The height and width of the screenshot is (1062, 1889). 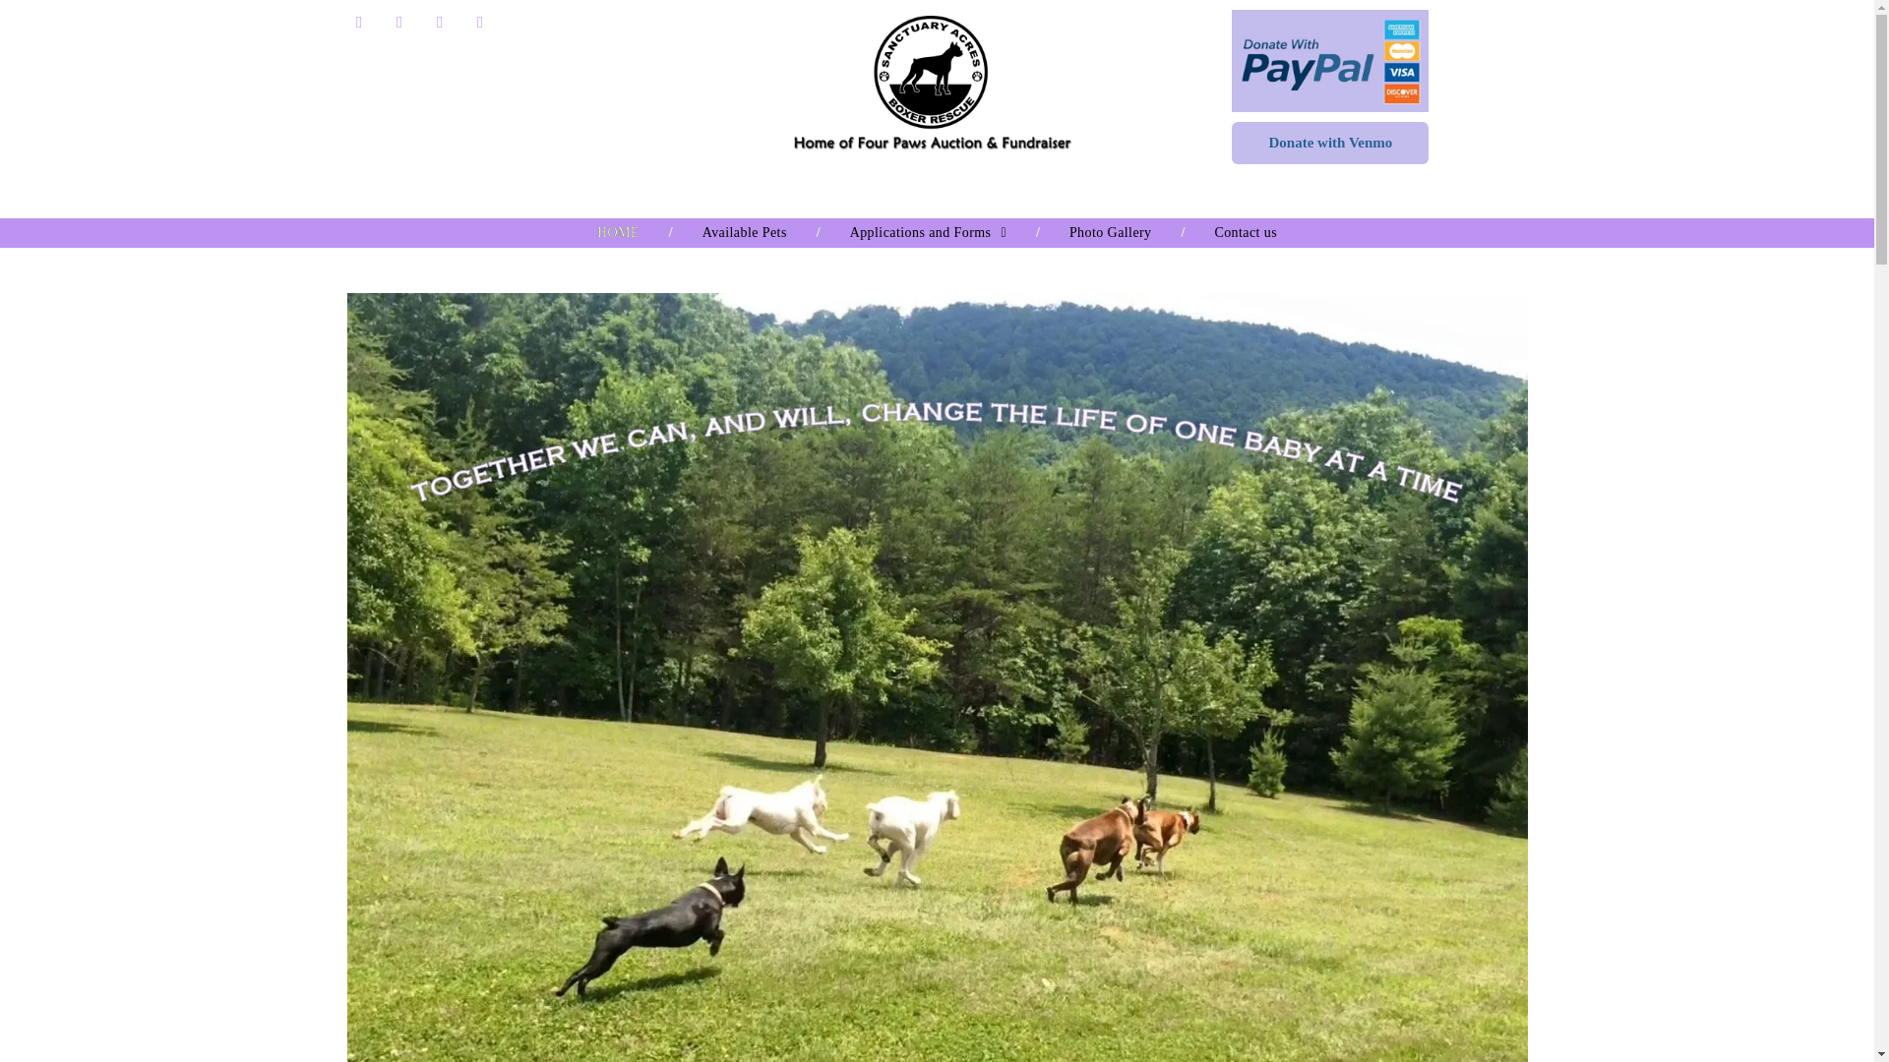 I want to click on HOME, so click(x=618, y=232).